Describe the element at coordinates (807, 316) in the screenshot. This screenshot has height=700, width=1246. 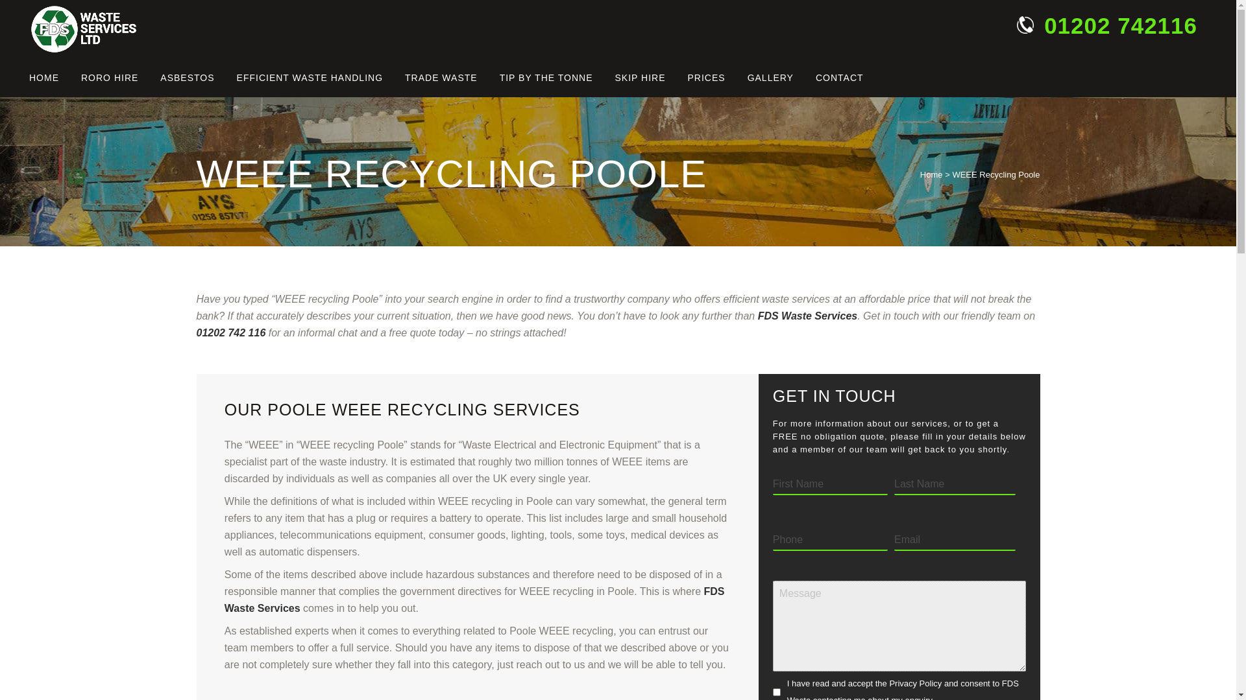
I see `FDS Waste Services` at that location.